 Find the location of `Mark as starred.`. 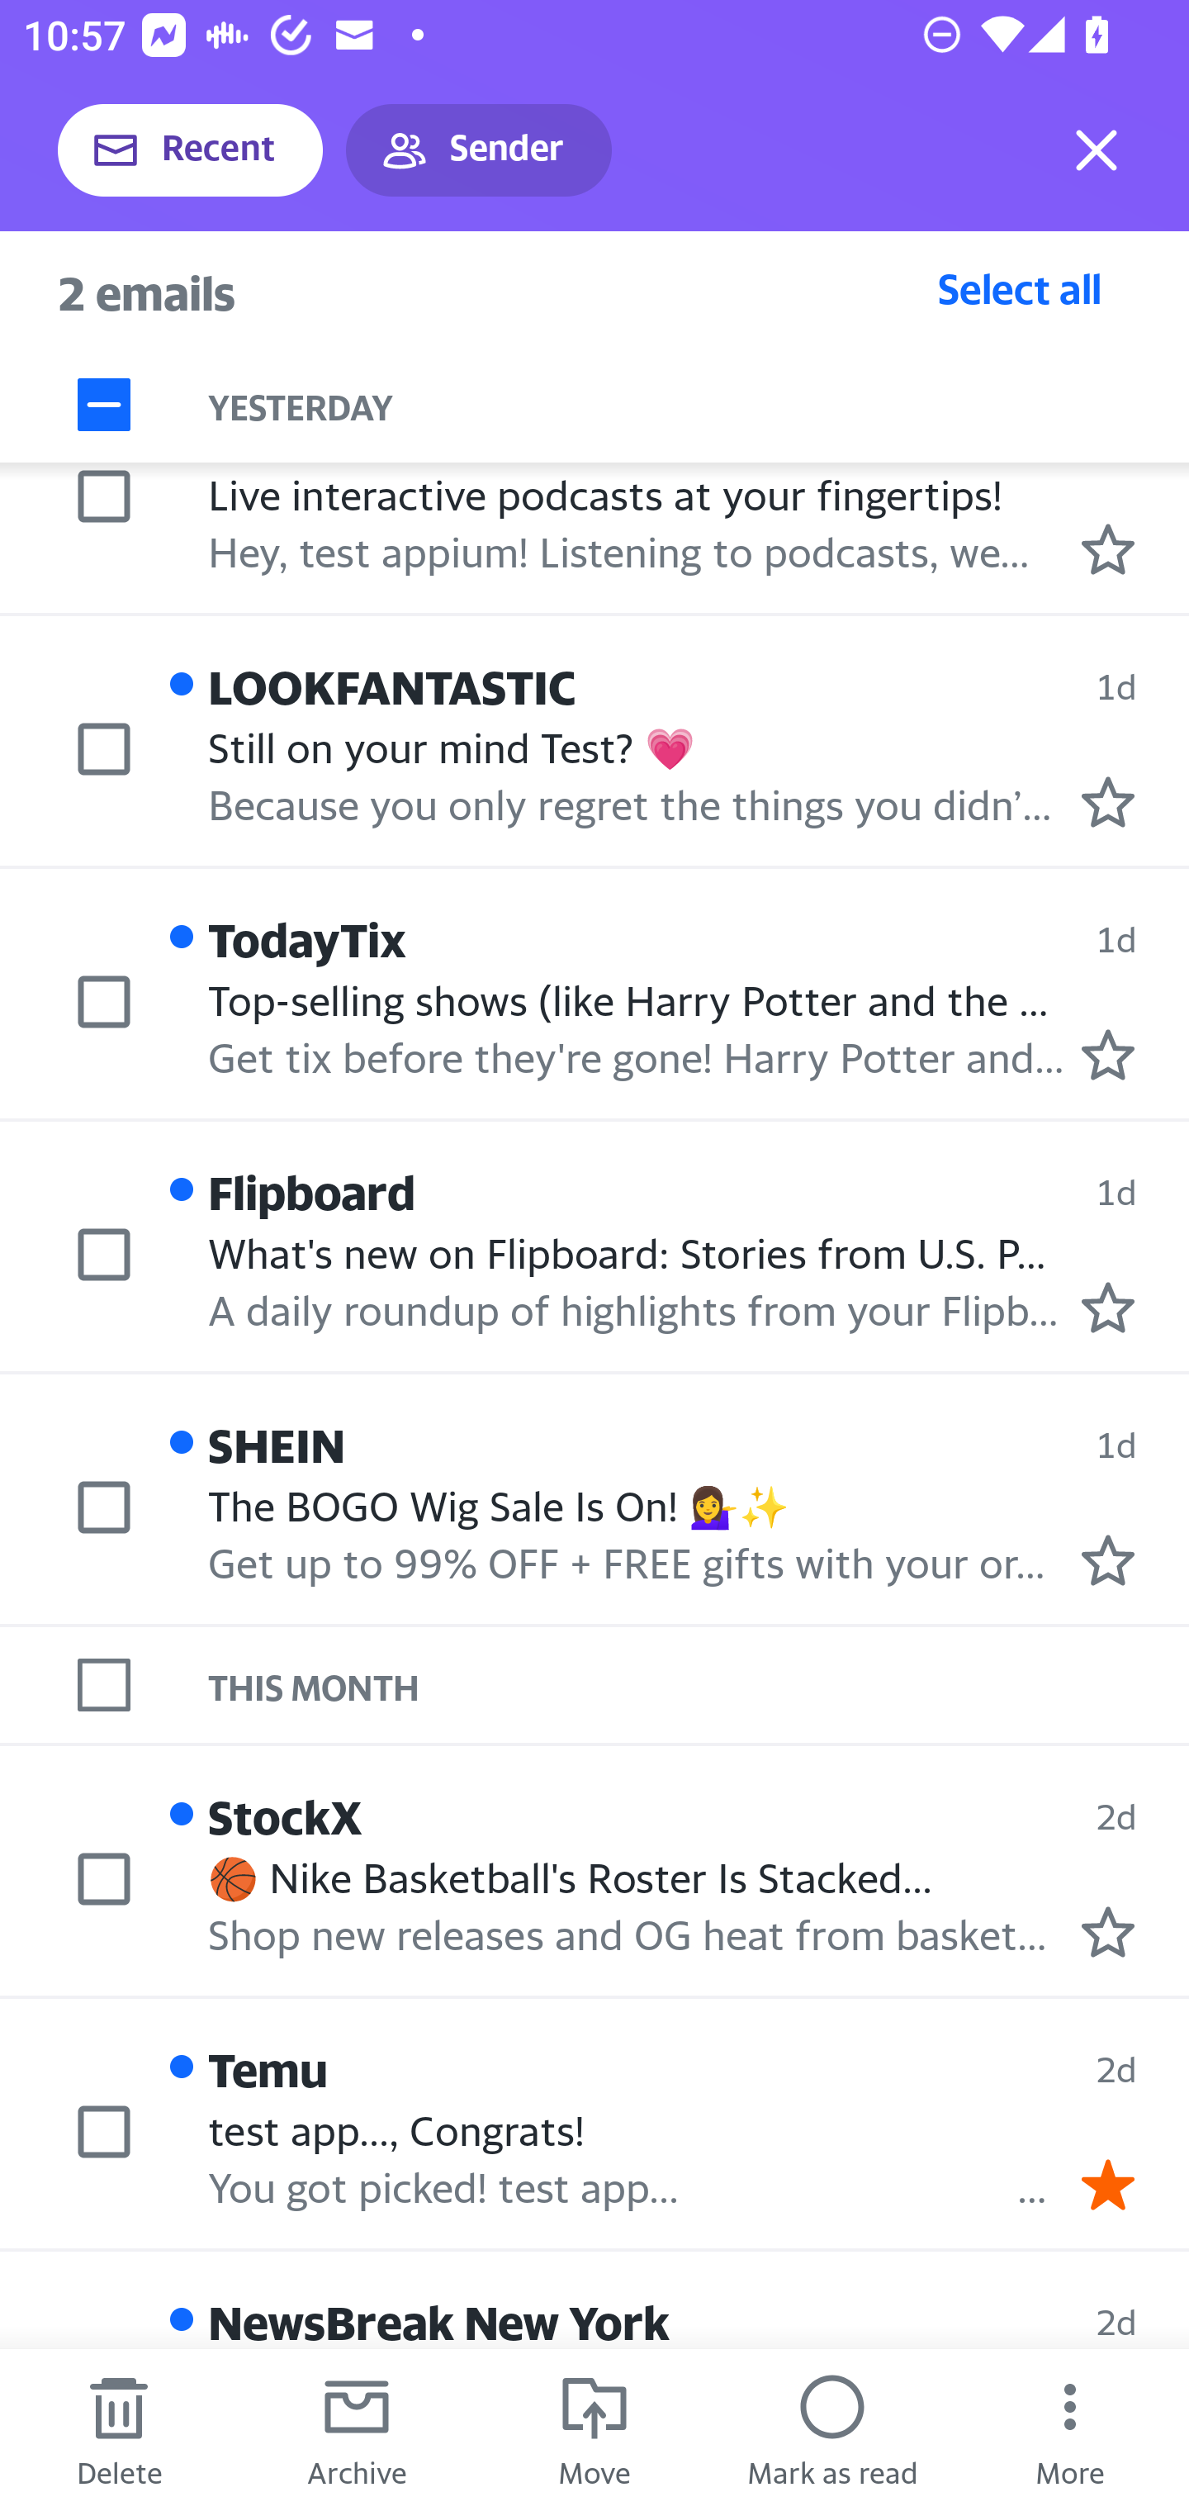

Mark as starred. is located at coordinates (1108, 1056).